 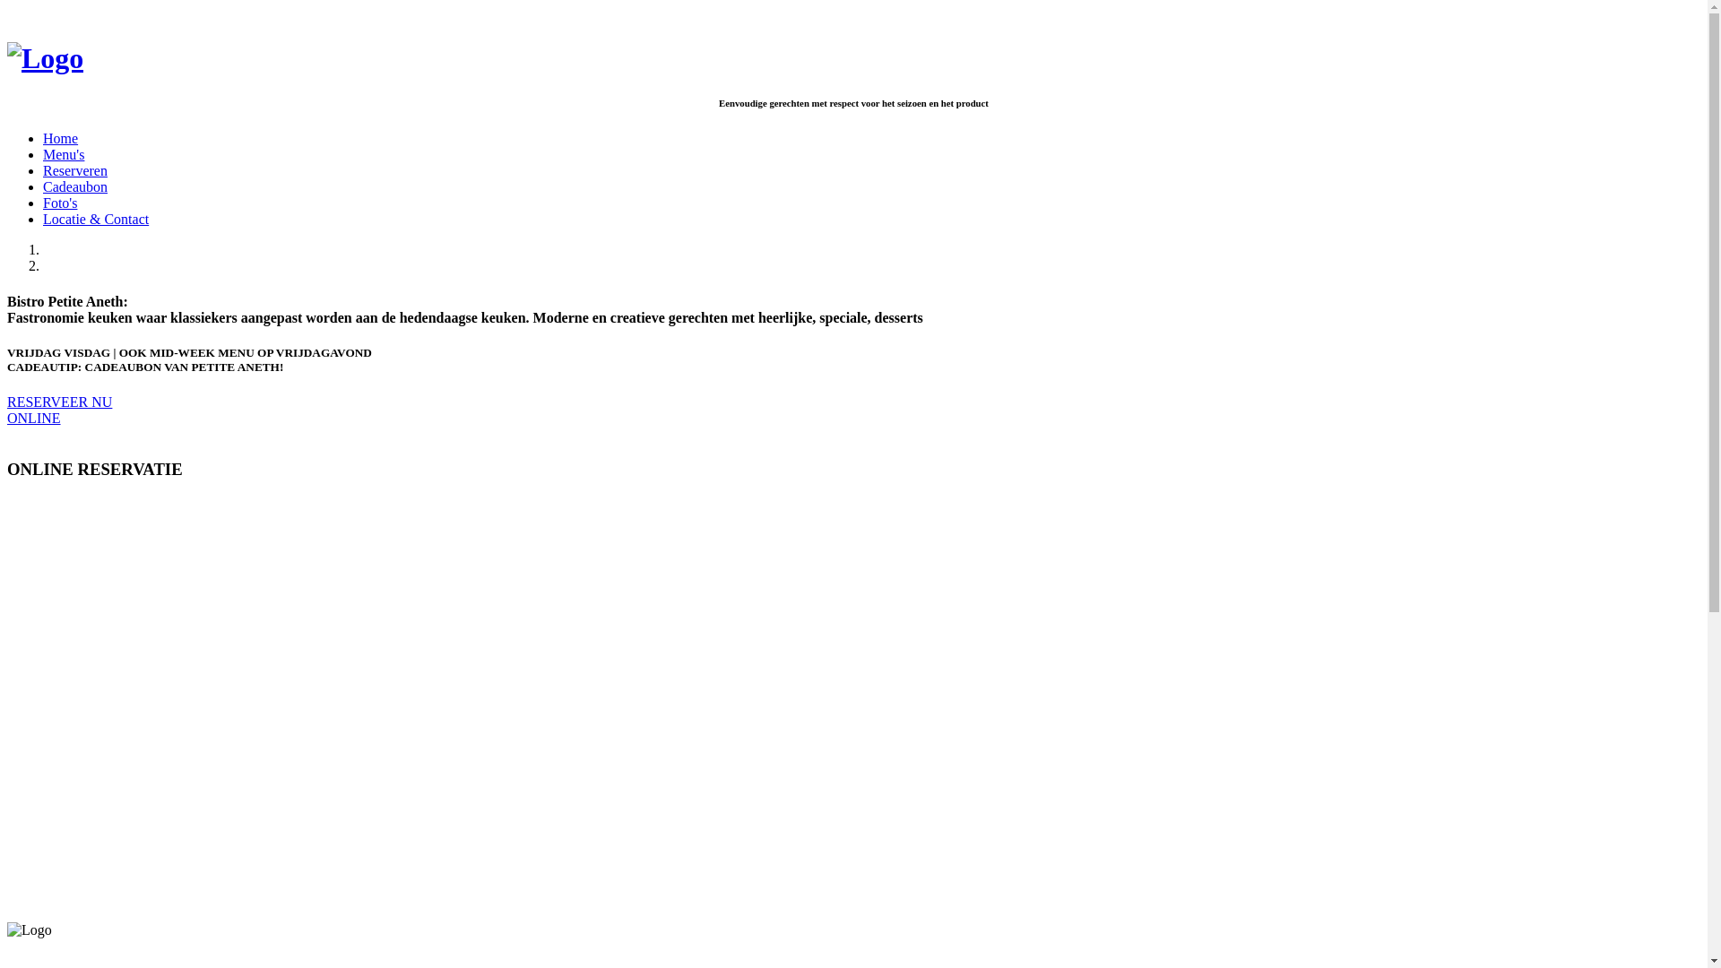 I want to click on Locatie & Contact, so click(x=96, y=219).